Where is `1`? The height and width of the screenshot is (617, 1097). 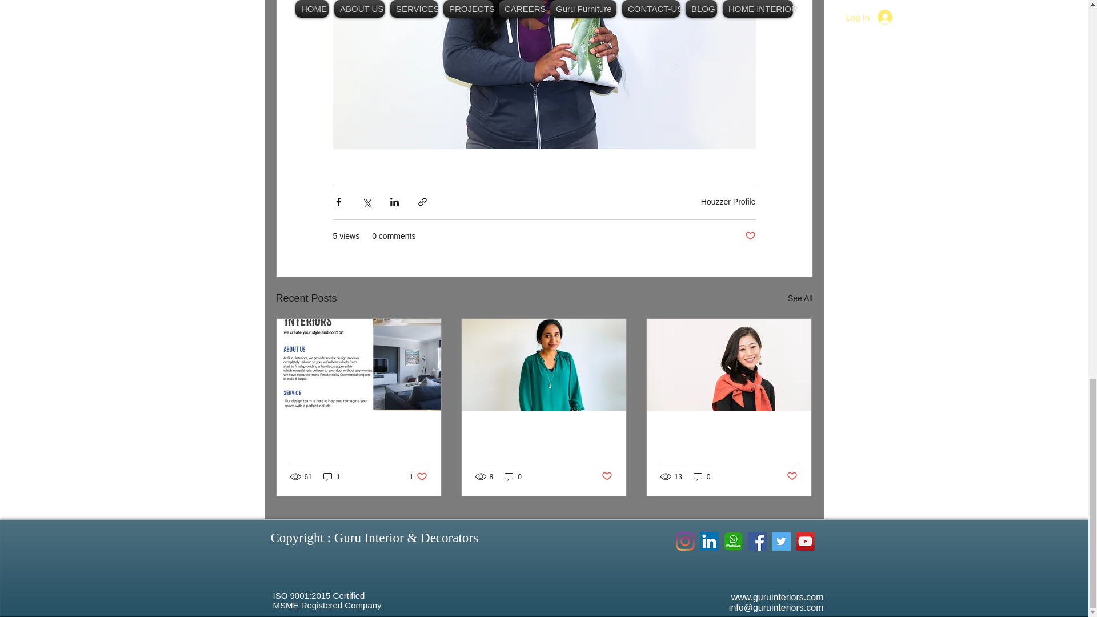 1 is located at coordinates (607, 476).